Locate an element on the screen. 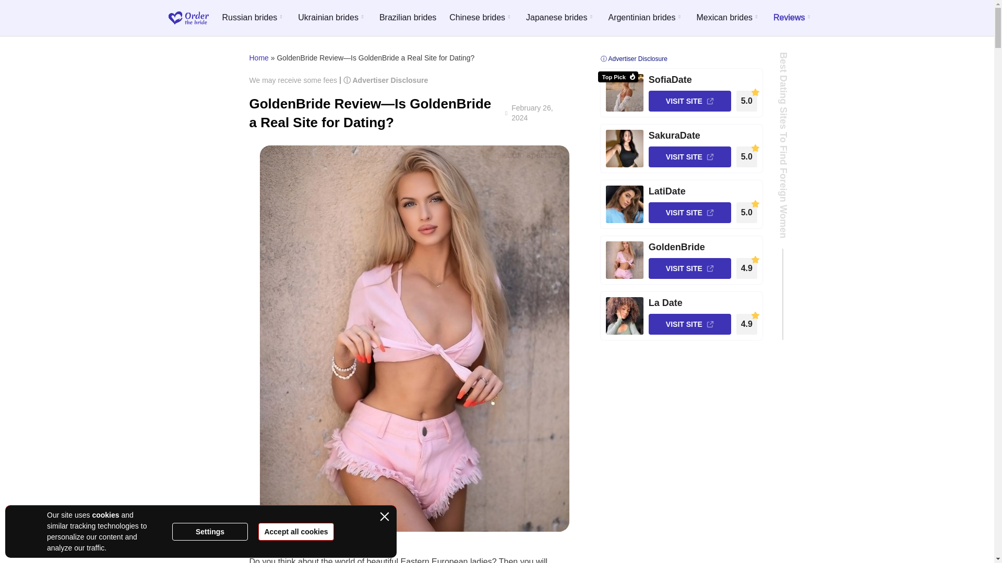 Image resolution: width=1002 pixels, height=563 pixels. Reviews is located at coordinates (793, 18).